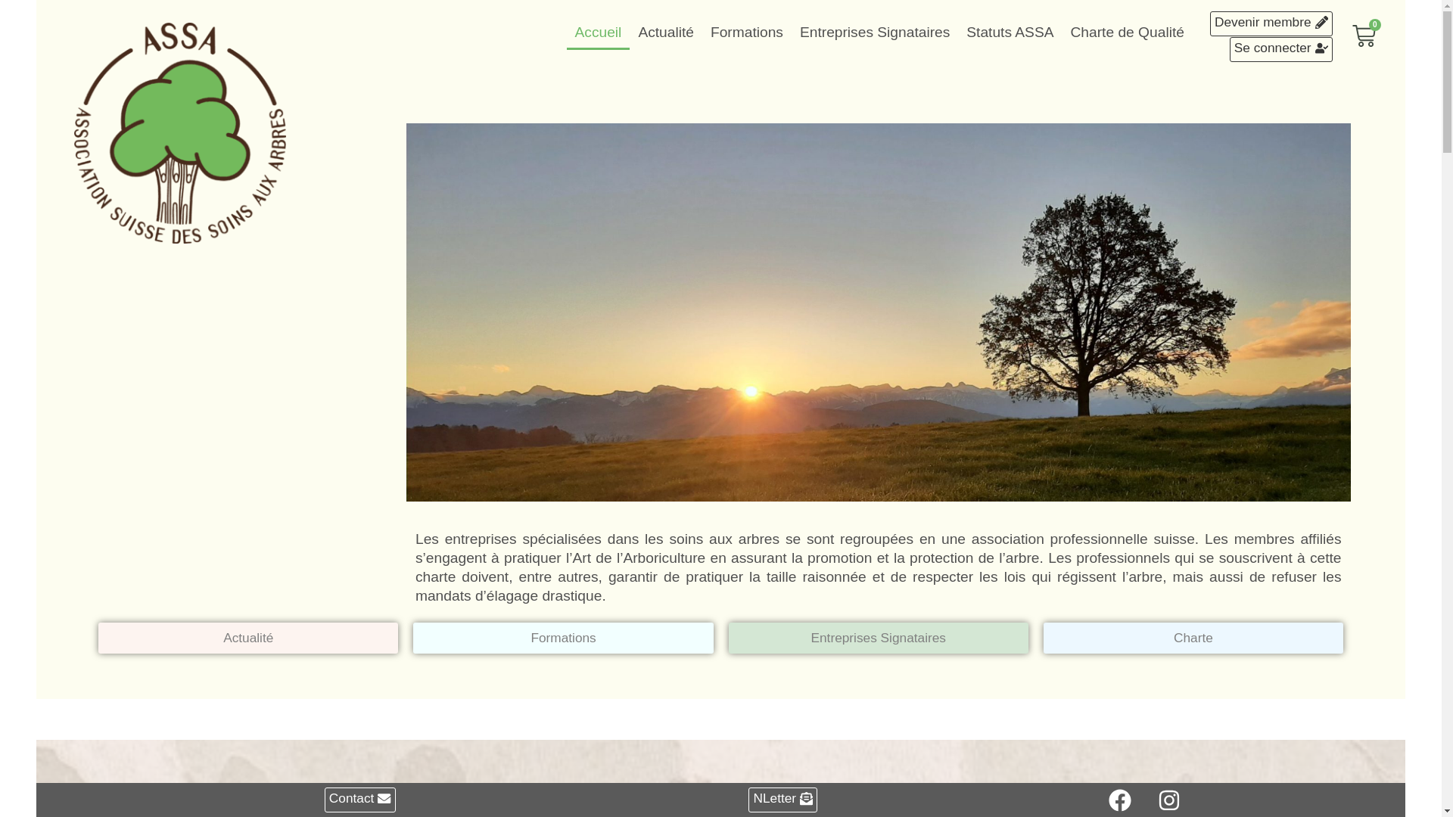  Describe the element at coordinates (1281, 50) in the screenshot. I see `Se connecter` at that location.